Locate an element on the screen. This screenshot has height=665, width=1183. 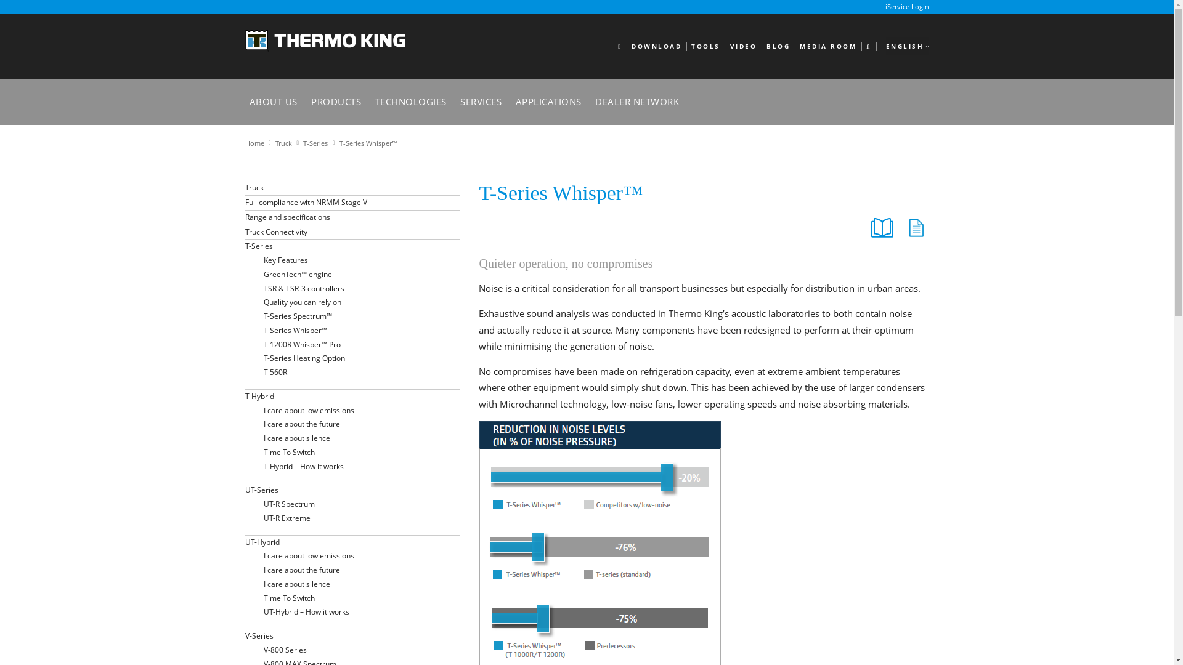
MEDIA ROOM is located at coordinates (828, 47).